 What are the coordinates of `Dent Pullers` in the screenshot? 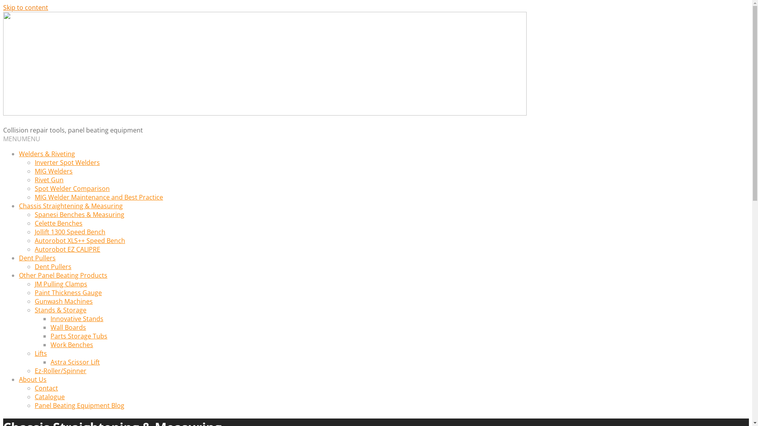 It's located at (37, 258).